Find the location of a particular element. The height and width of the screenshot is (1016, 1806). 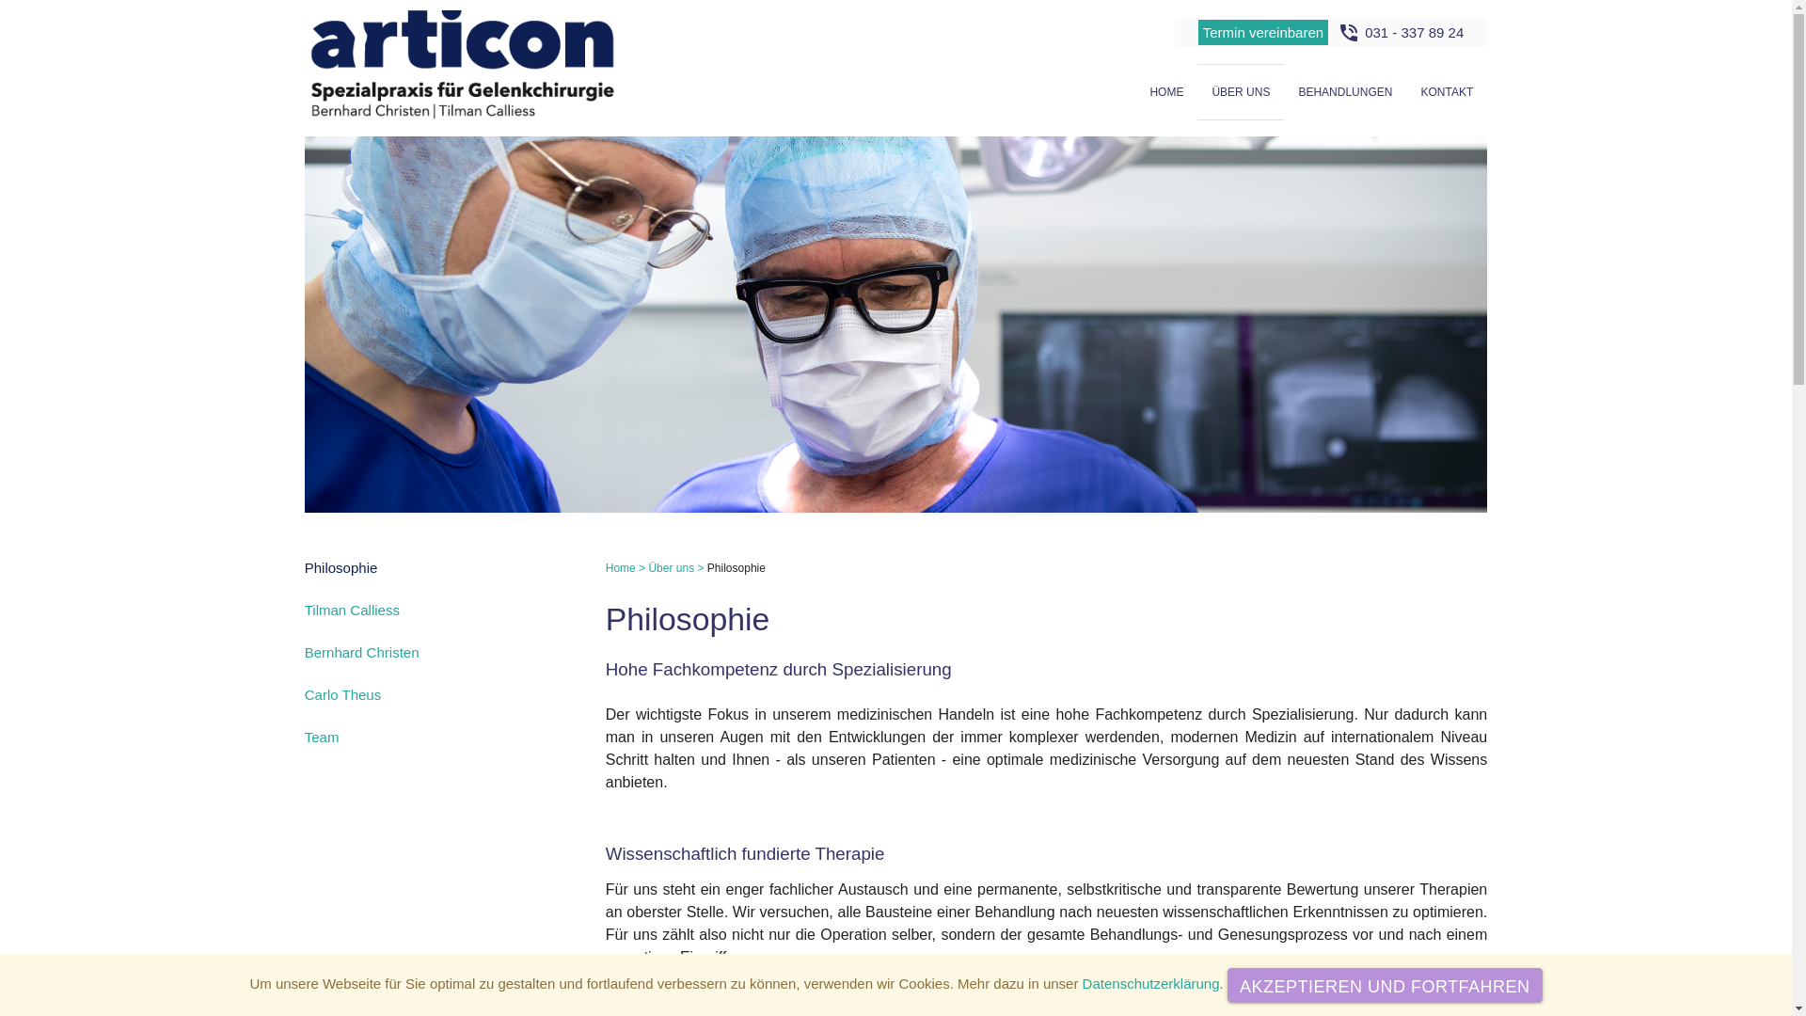

BEHANDLUNGEN is located at coordinates (1345, 92).